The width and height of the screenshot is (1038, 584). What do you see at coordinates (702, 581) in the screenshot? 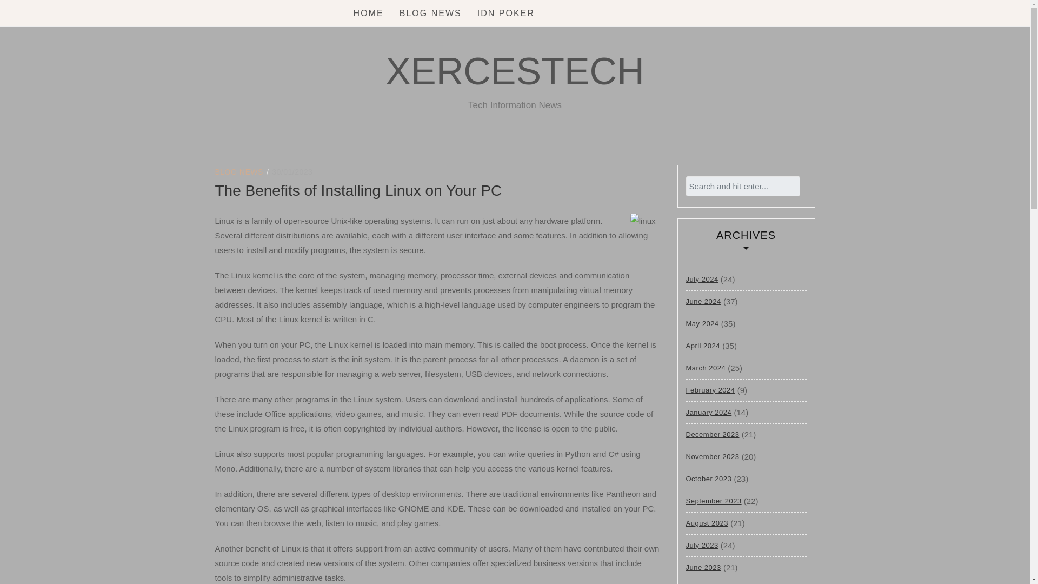
I see `May 2023` at bounding box center [702, 581].